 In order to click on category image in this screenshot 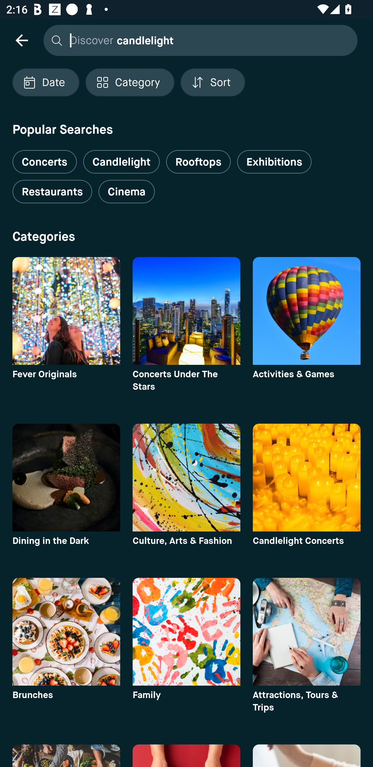, I will do `click(66, 477)`.